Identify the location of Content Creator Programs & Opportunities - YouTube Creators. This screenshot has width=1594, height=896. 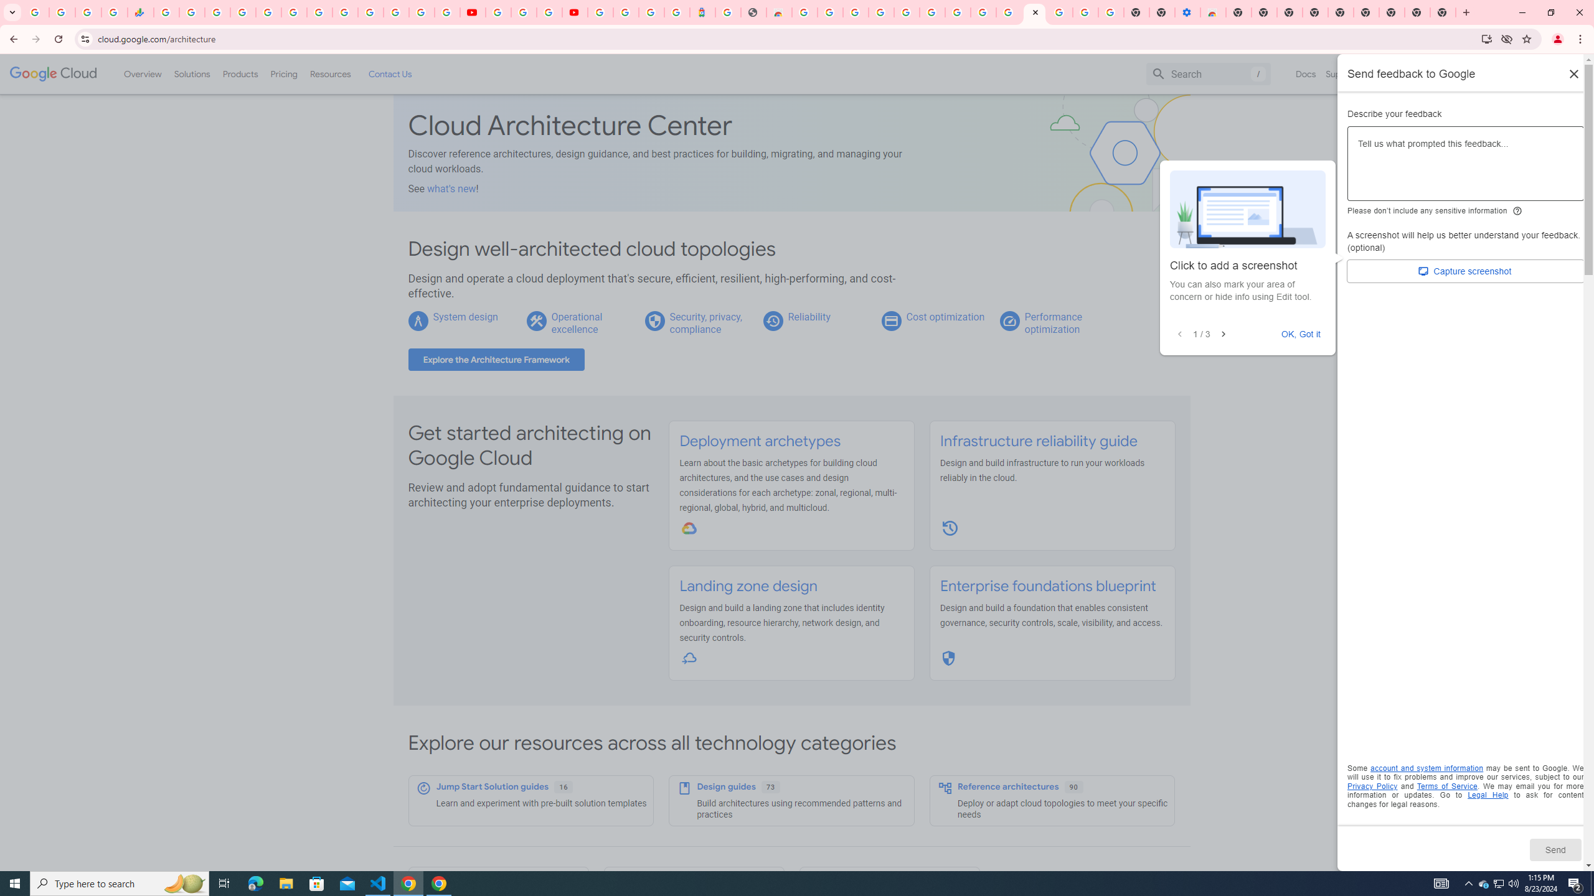
(574, 12).